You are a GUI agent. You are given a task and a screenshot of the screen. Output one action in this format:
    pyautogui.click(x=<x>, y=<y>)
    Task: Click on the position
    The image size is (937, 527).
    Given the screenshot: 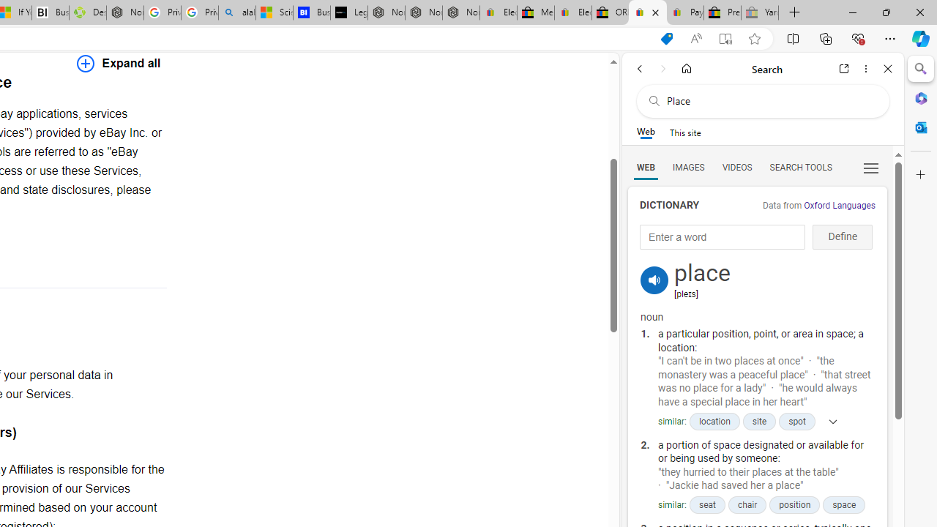 What is the action you would take?
    pyautogui.click(x=795, y=505)
    